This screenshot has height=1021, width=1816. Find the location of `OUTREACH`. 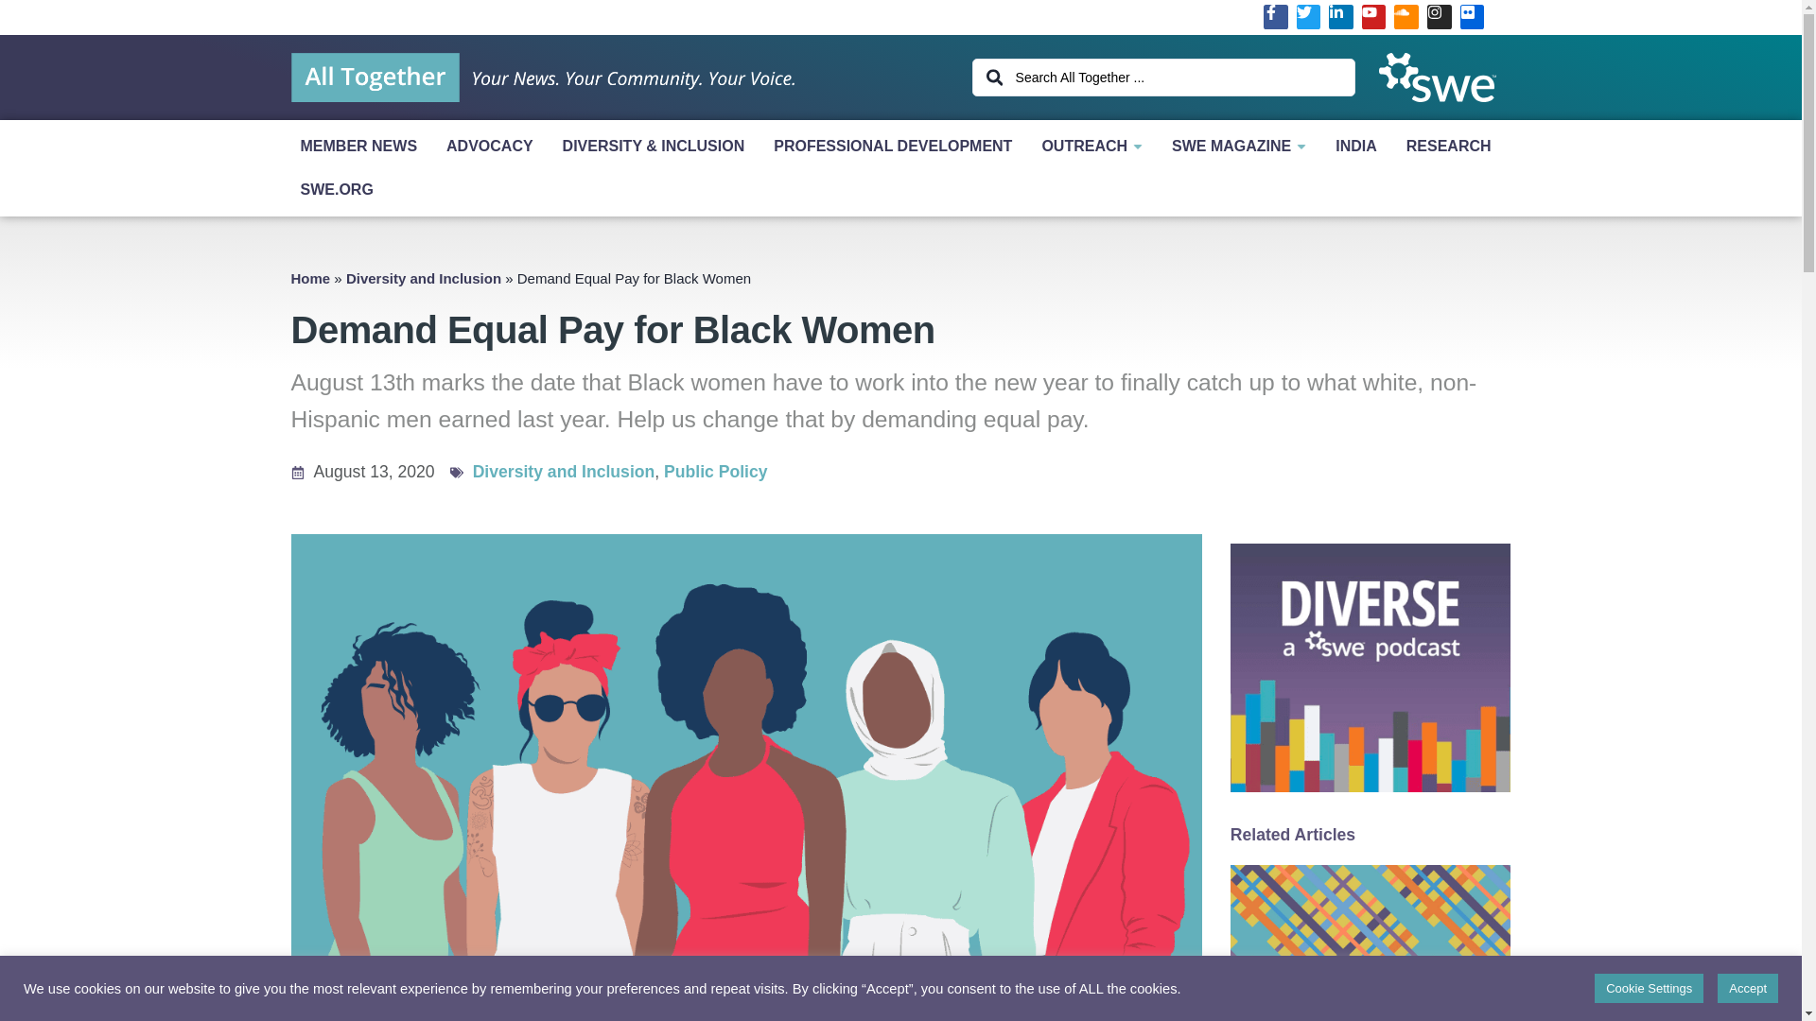

OUTREACH is located at coordinates (1096, 146).